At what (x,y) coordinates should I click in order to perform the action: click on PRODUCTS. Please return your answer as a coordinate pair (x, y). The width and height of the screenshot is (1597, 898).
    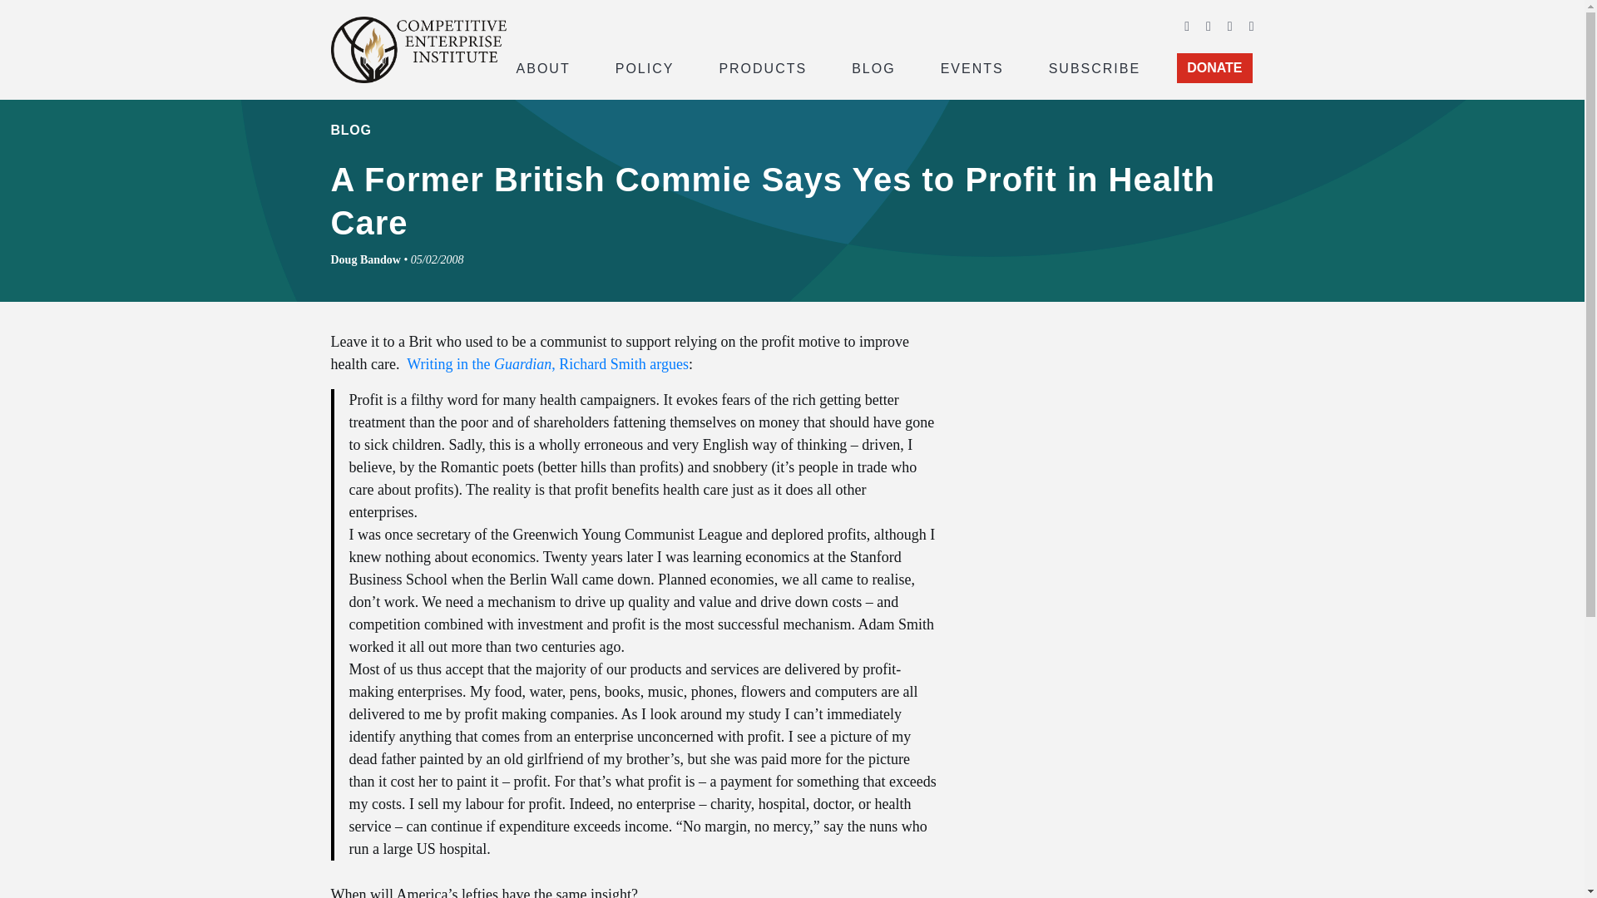
    Looking at the image, I should click on (762, 67).